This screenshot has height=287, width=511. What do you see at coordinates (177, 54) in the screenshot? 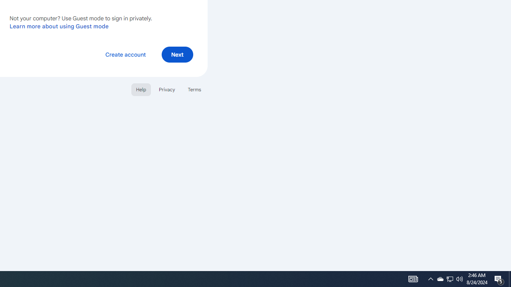
I see `Next` at bounding box center [177, 54].